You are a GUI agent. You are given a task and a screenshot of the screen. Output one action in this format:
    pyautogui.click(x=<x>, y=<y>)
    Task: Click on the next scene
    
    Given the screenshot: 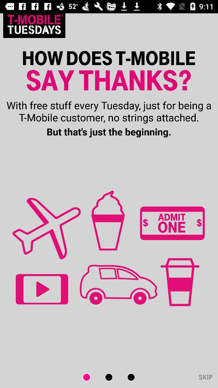 What is the action you would take?
    pyautogui.click(x=126, y=377)
    